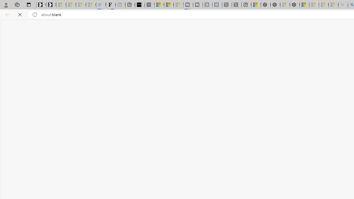  I want to click on Newsletter Sign Up, so click(51, 5).